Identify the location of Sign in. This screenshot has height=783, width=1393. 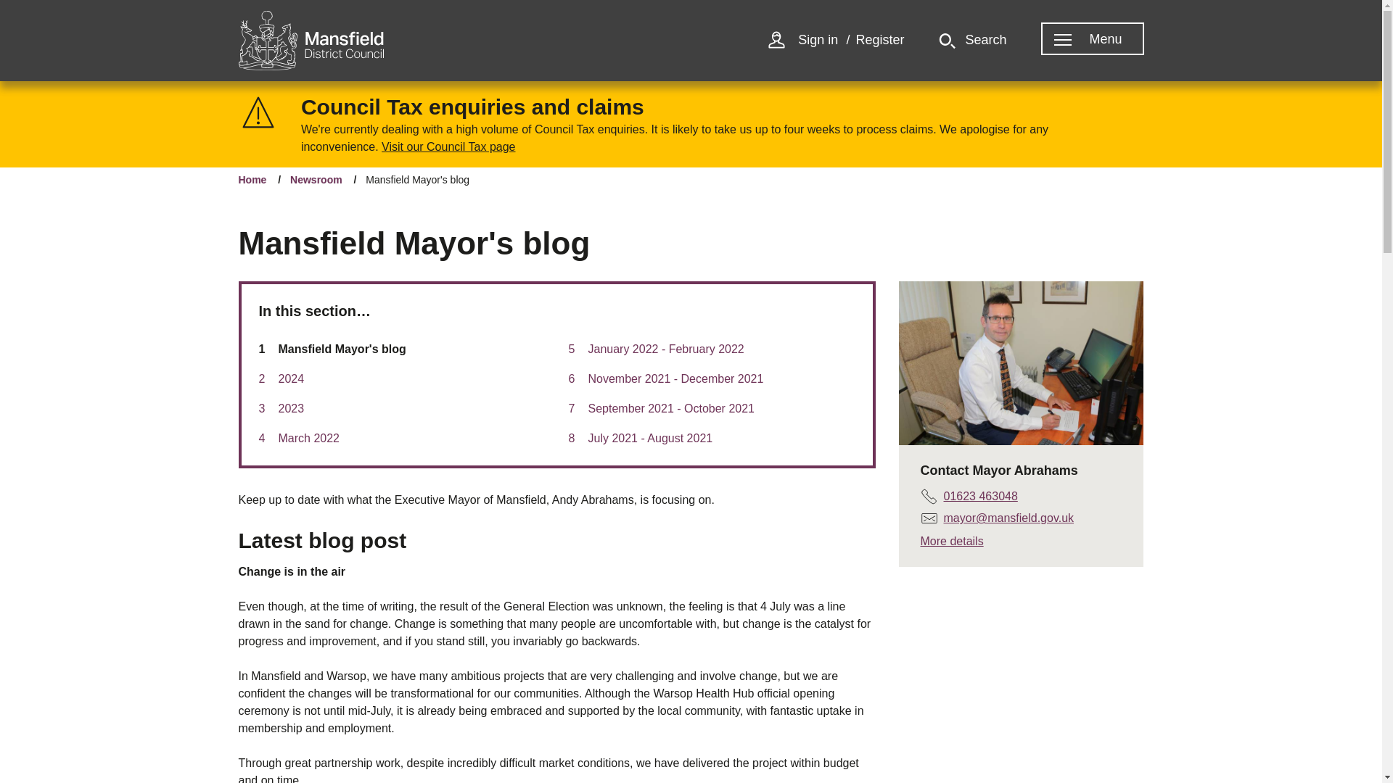
(818, 40).